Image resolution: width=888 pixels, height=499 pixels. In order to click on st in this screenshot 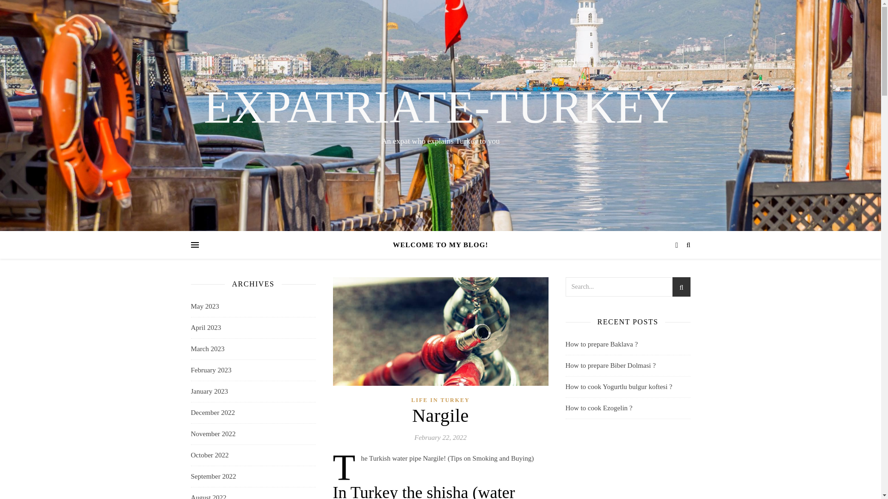, I will do `click(680, 288)`.